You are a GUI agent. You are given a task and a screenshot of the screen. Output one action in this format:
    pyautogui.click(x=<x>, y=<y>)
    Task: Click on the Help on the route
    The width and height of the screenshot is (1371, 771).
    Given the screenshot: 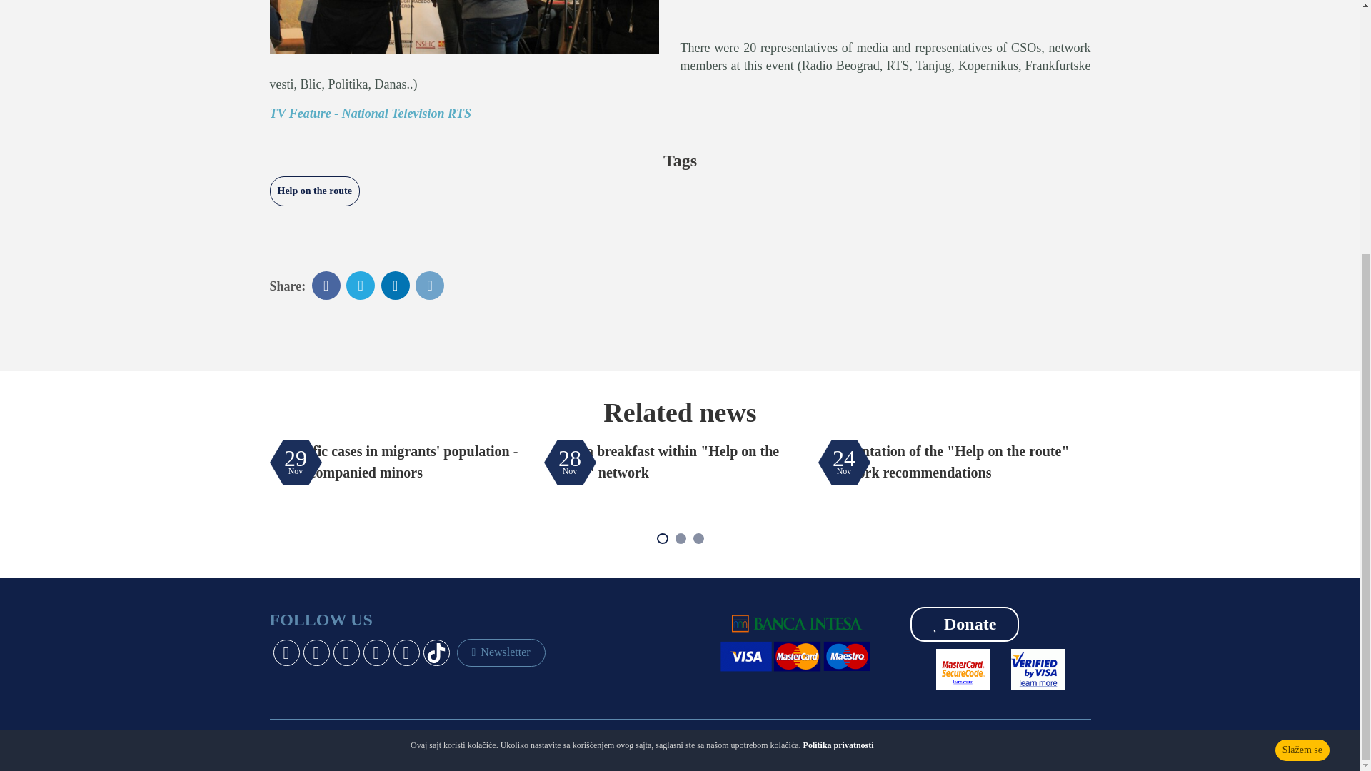 What is the action you would take?
    pyautogui.click(x=314, y=191)
    